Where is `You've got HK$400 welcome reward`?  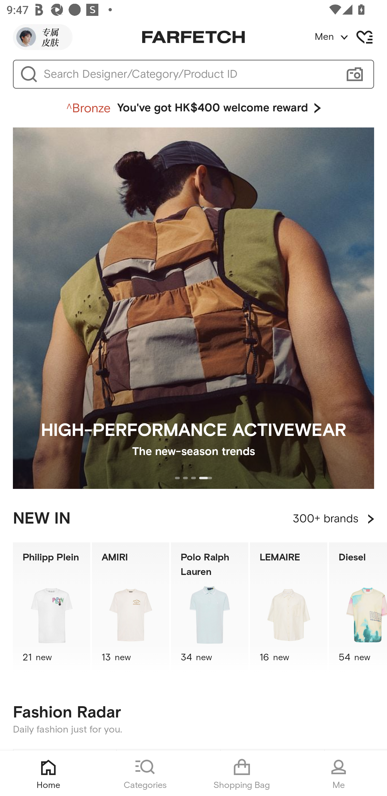
You've got HK$400 welcome reward is located at coordinates (193, 108).